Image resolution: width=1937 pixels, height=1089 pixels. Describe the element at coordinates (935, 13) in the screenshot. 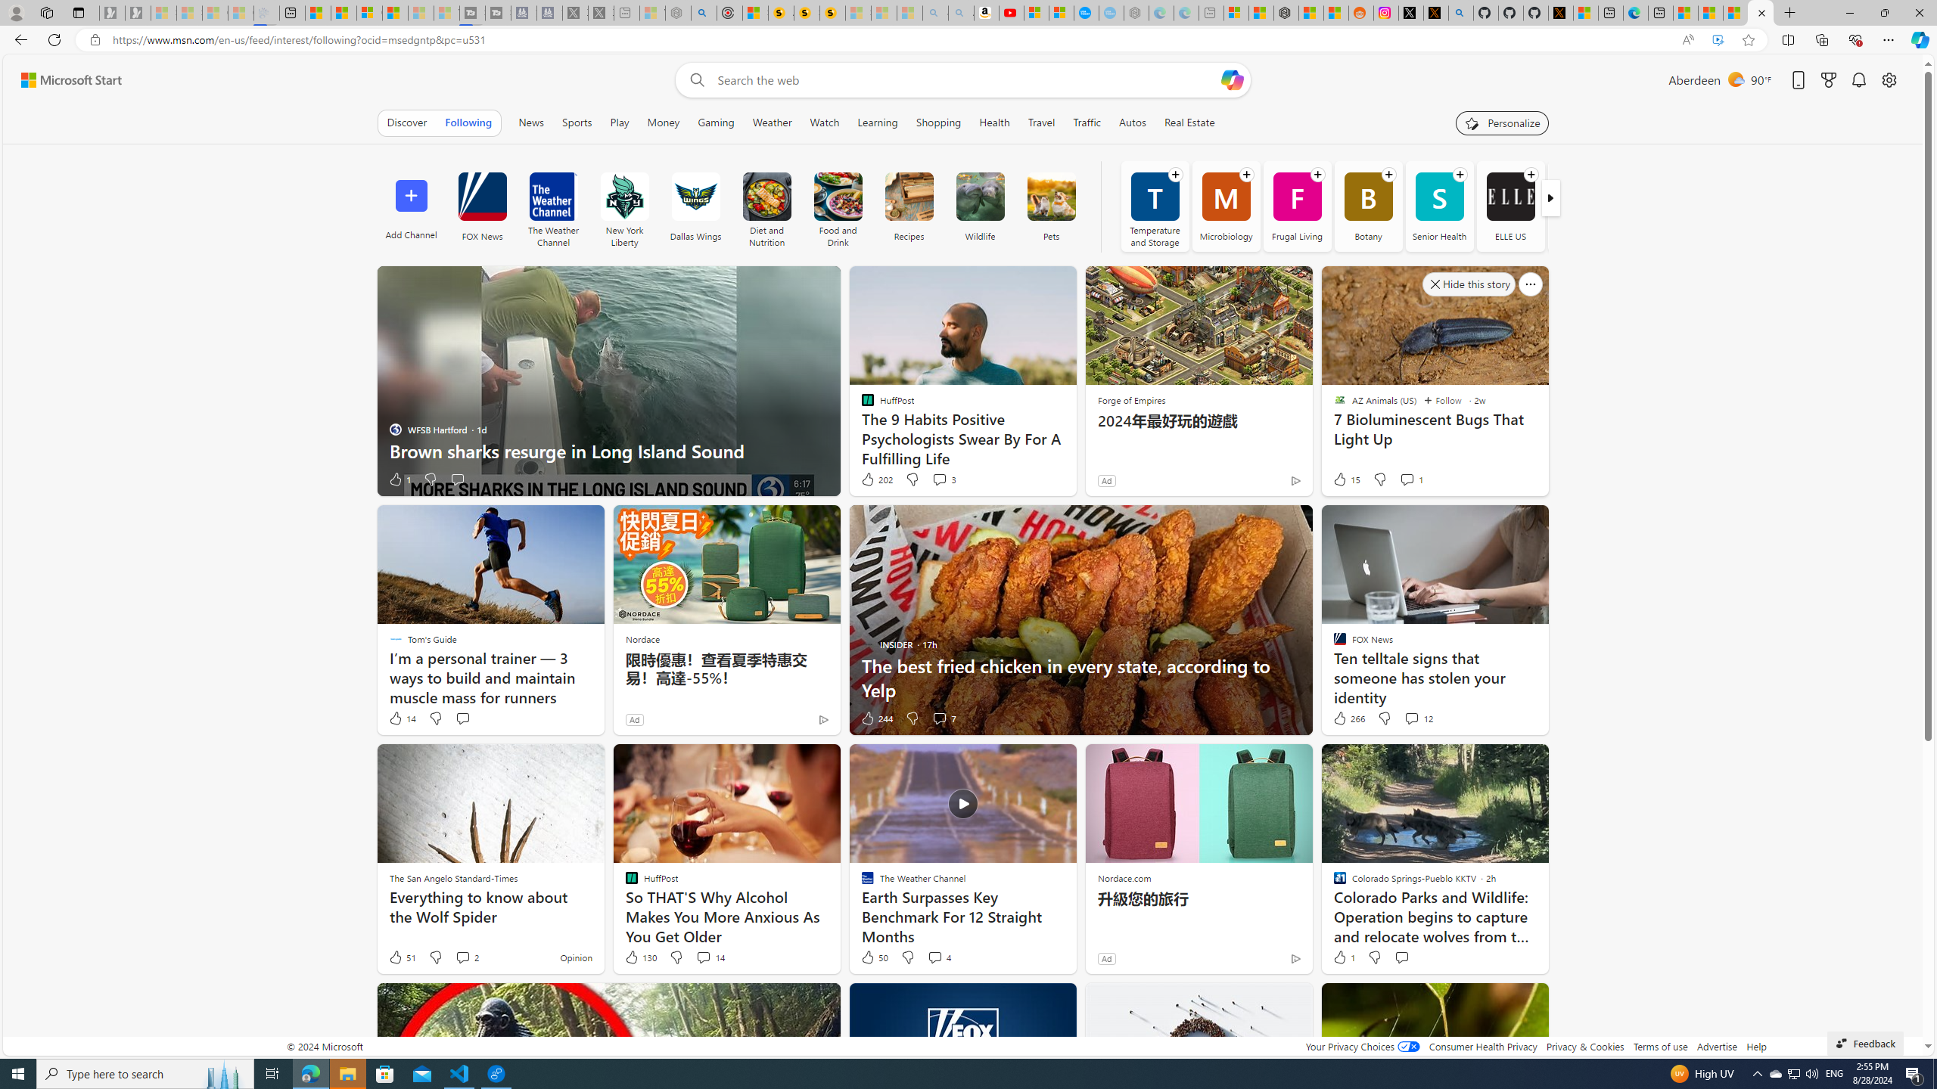

I see `amazon - Search - Sleeping` at that location.